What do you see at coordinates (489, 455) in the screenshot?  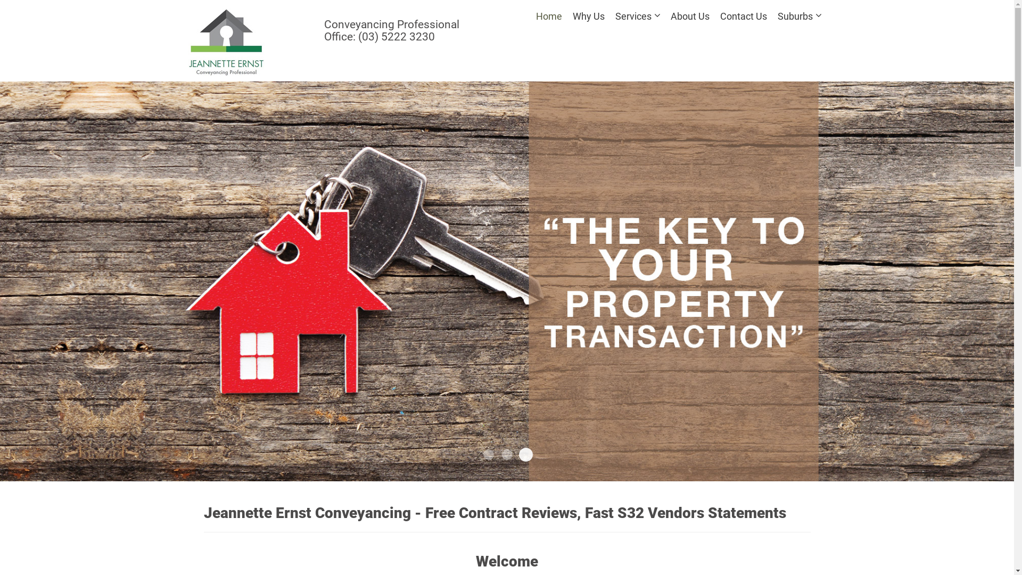 I see `Banner Sample` at bounding box center [489, 455].